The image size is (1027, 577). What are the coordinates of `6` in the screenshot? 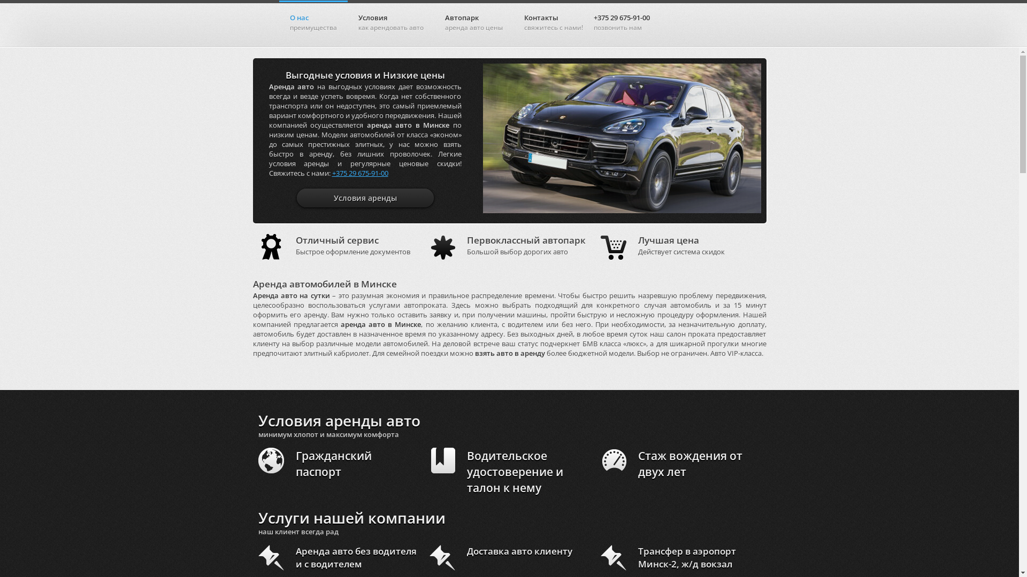 It's located at (737, 204).